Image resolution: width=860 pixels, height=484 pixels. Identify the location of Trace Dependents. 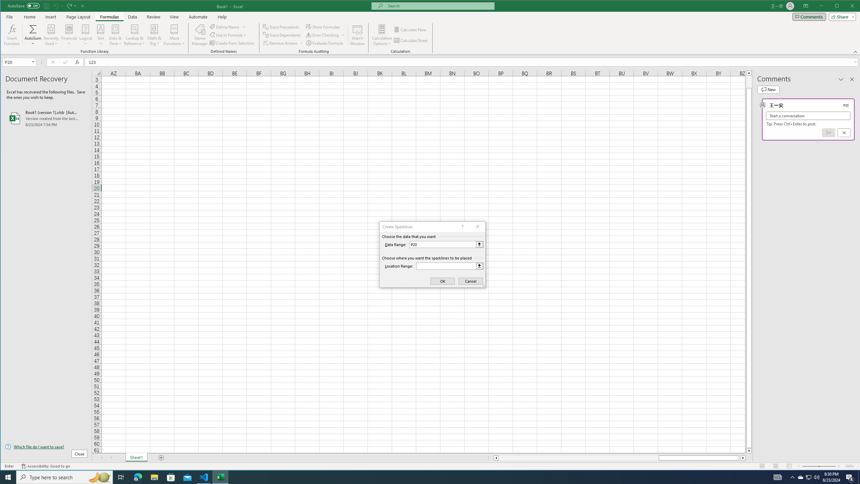
(282, 35).